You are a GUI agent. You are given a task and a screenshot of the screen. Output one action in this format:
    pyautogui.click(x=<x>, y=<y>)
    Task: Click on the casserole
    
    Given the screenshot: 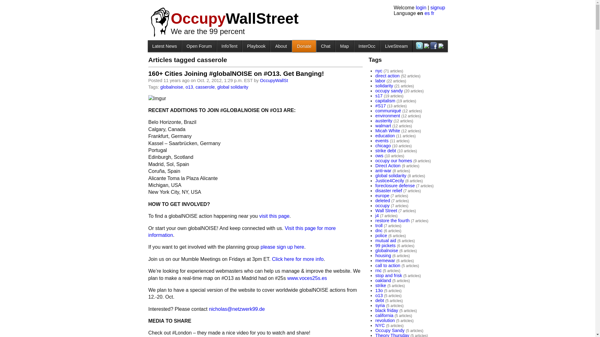 What is the action you would take?
    pyautogui.click(x=205, y=87)
    